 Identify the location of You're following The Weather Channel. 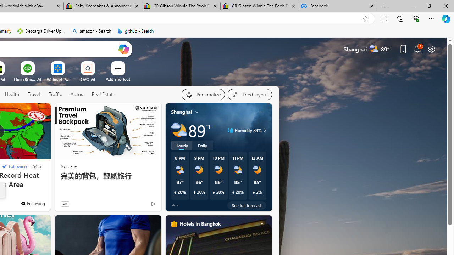
(33, 203).